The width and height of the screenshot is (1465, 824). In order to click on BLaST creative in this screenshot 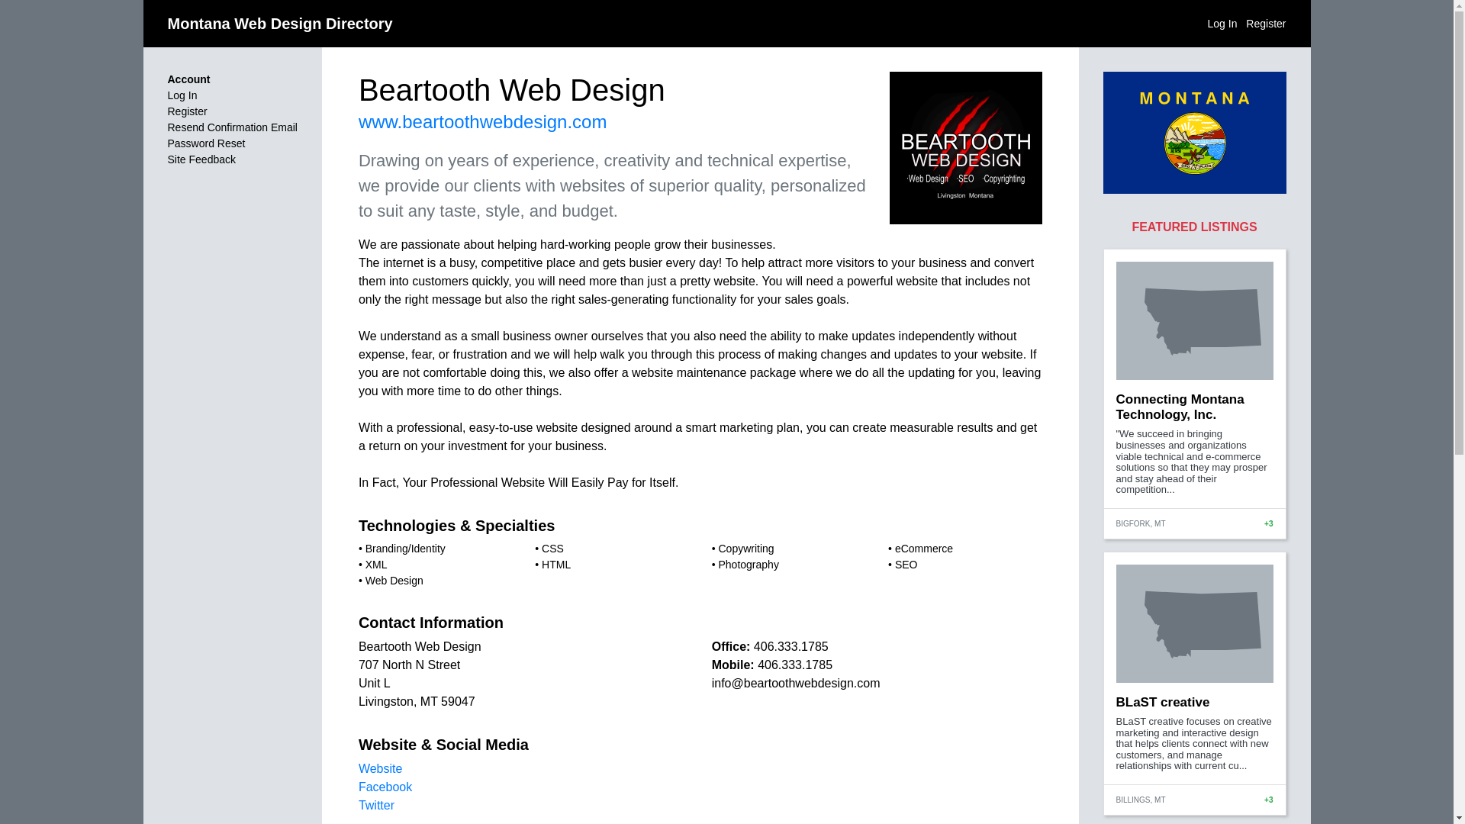, I will do `click(1162, 702)`.